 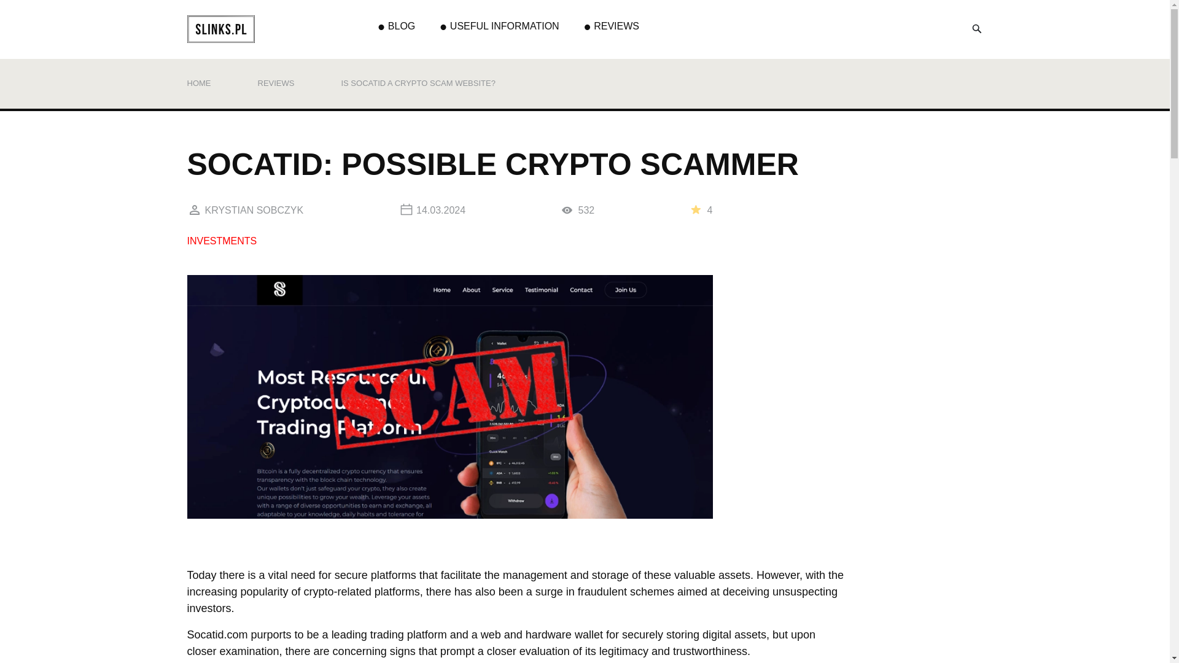 What do you see at coordinates (418, 83) in the screenshot?
I see `Is Socatid a Crypto Scam Website?` at bounding box center [418, 83].